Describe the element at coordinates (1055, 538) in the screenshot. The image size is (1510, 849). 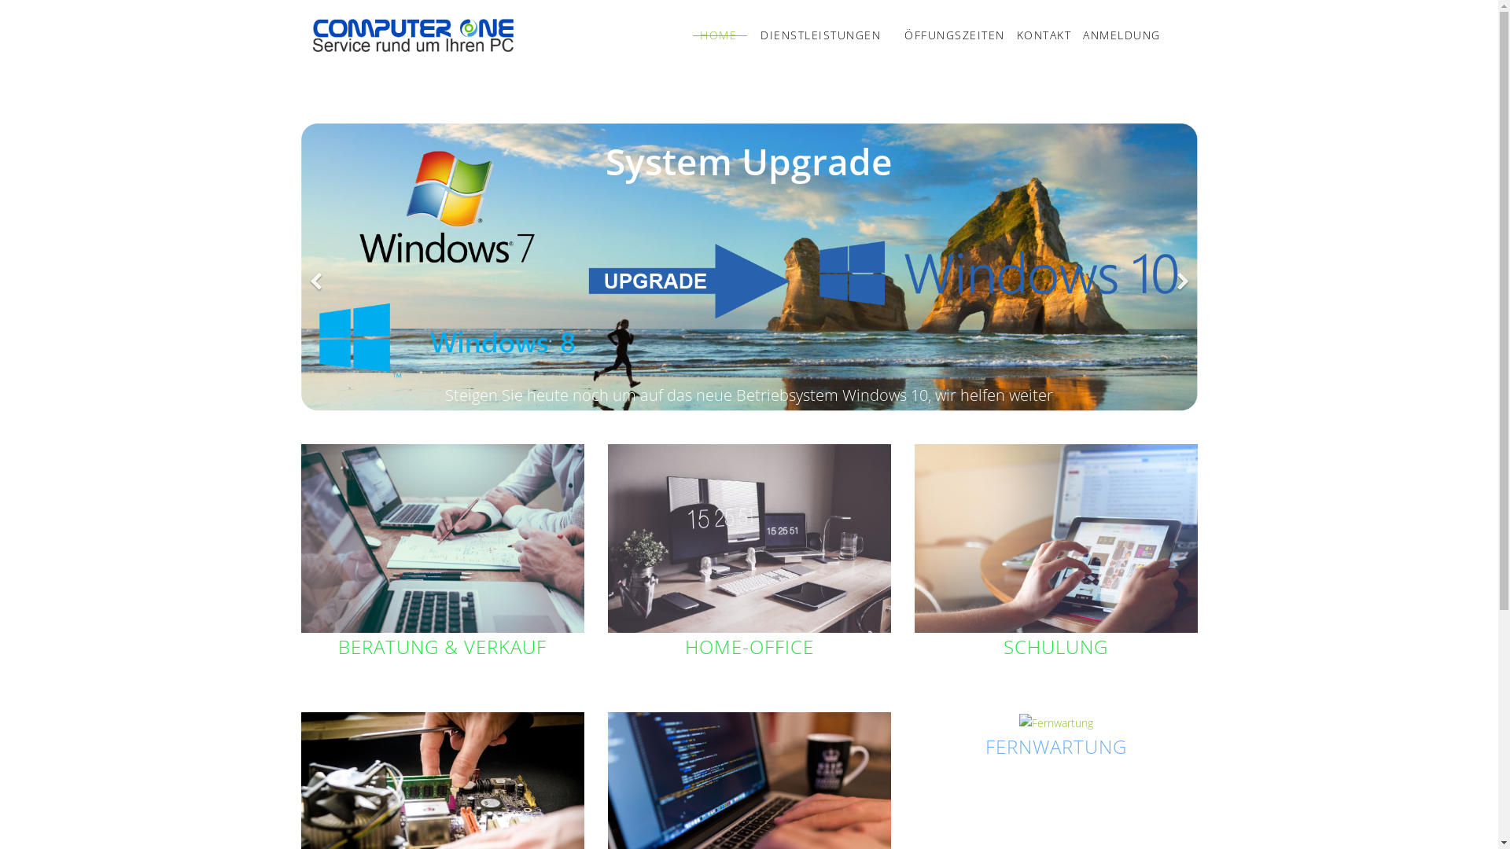
I see `Schulung` at that location.